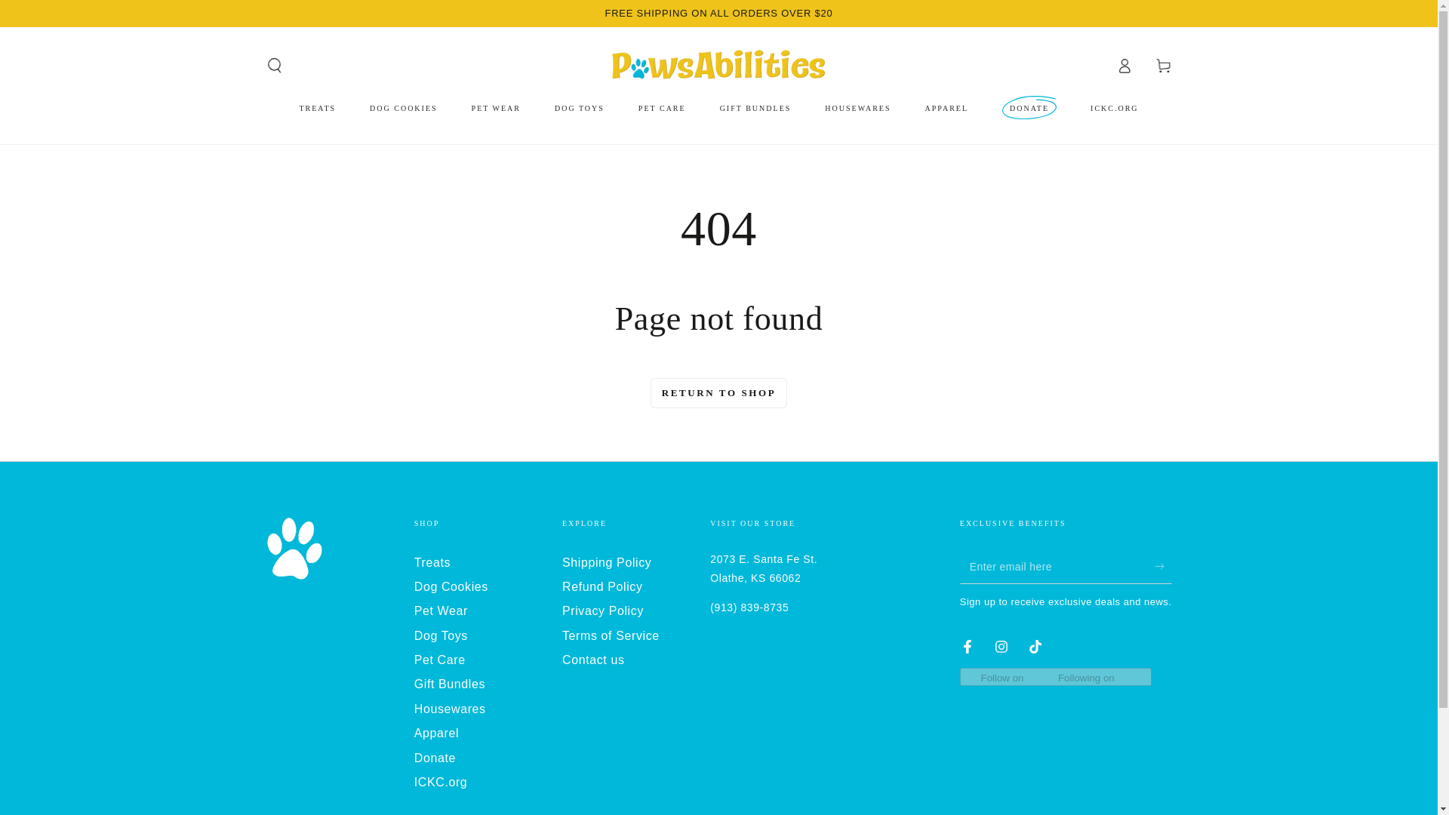 The image size is (1449, 815). What do you see at coordinates (403, 108) in the screenshot?
I see `DOG COOKIES` at bounding box center [403, 108].